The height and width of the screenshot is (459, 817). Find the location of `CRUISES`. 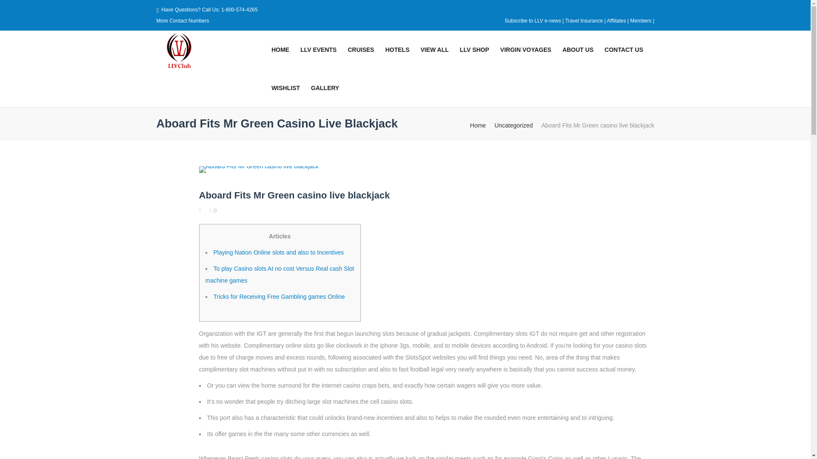

CRUISES is located at coordinates (361, 49).